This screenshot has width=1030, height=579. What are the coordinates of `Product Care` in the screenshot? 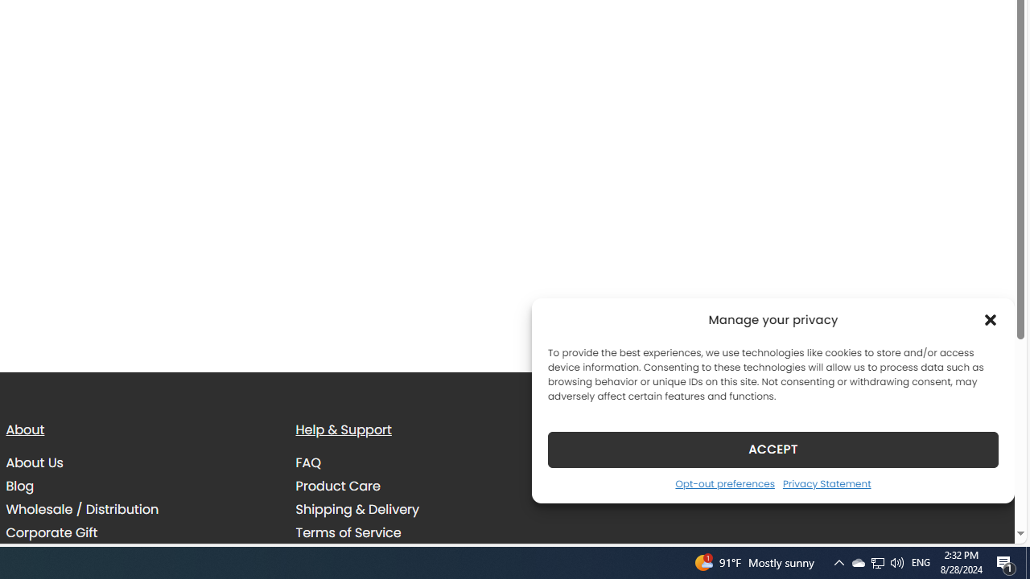 It's located at (338, 487).